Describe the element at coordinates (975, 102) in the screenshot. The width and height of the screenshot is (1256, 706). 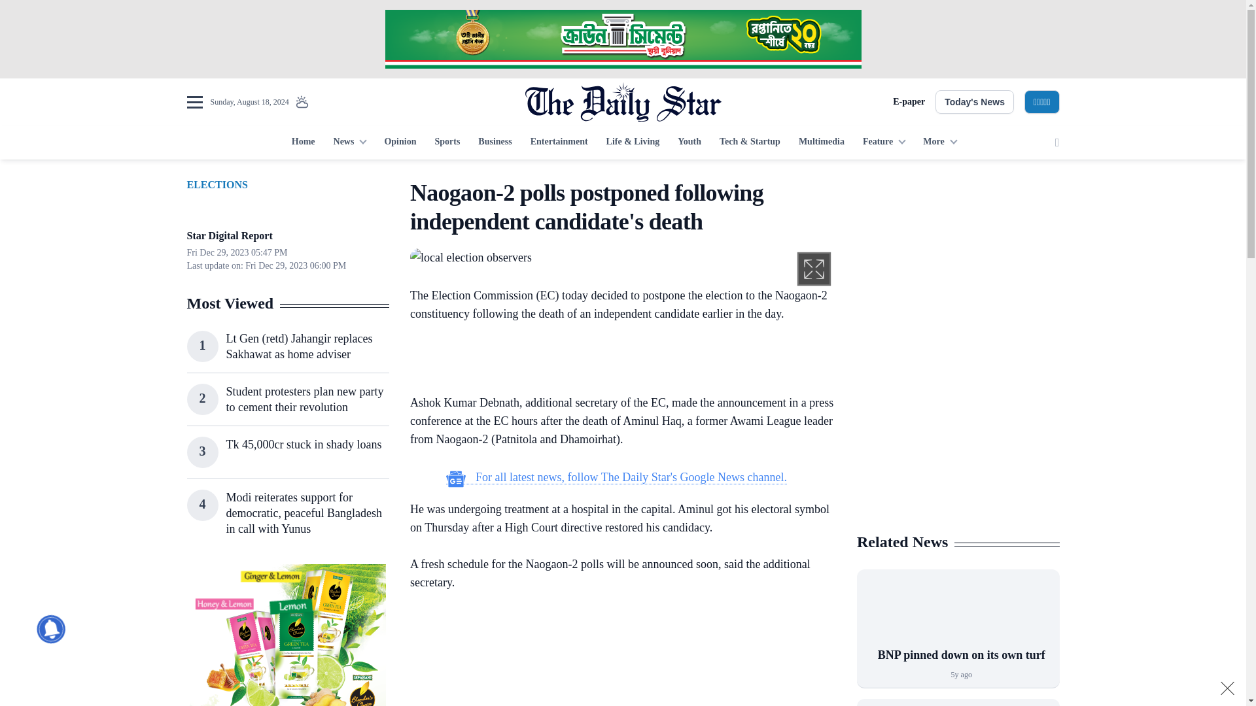
I see `Today's News` at that location.